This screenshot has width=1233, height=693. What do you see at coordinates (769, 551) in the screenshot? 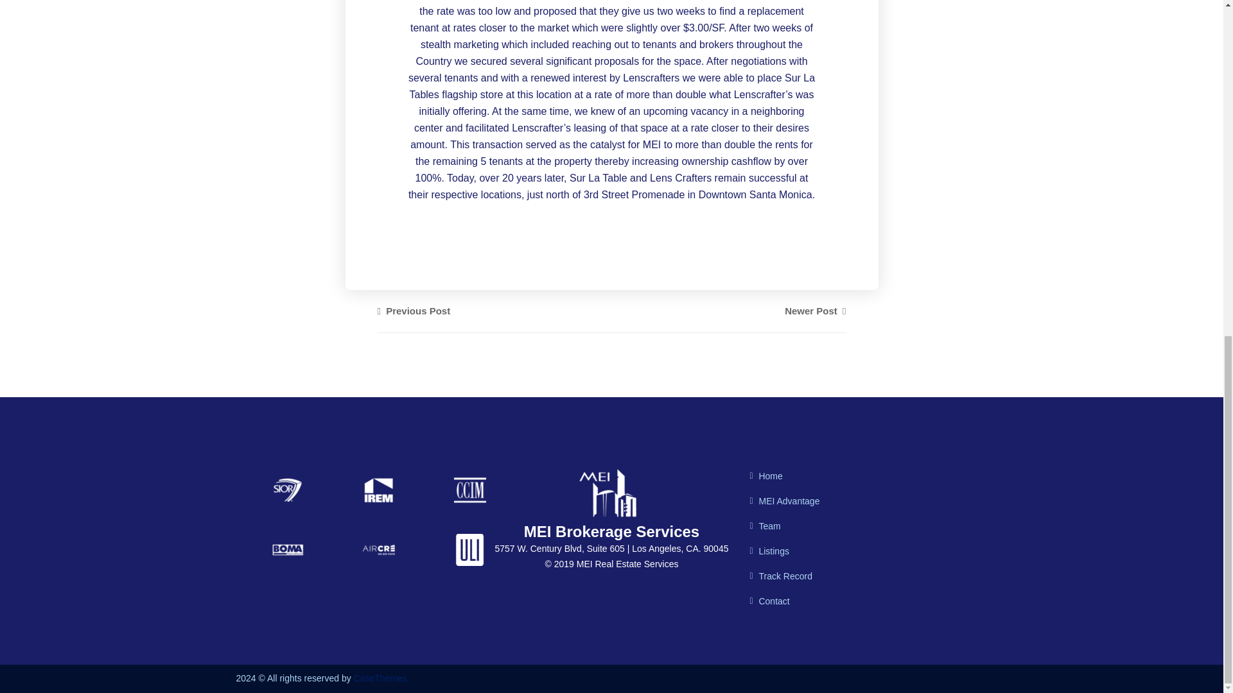
I see `Listings` at bounding box center [769, 551].